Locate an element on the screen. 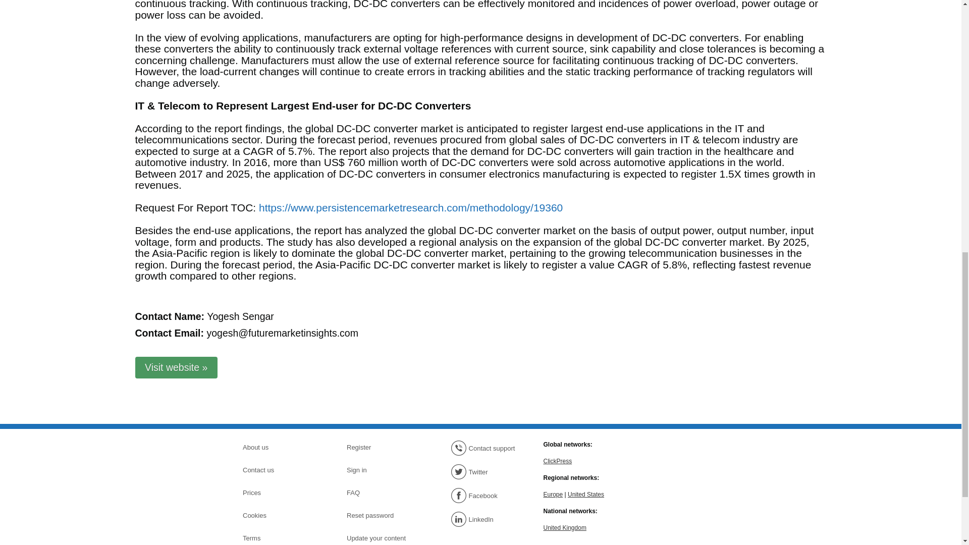 The height and width of the screenshot is (545, 969). Cookies is located at coordinates (278, 515).